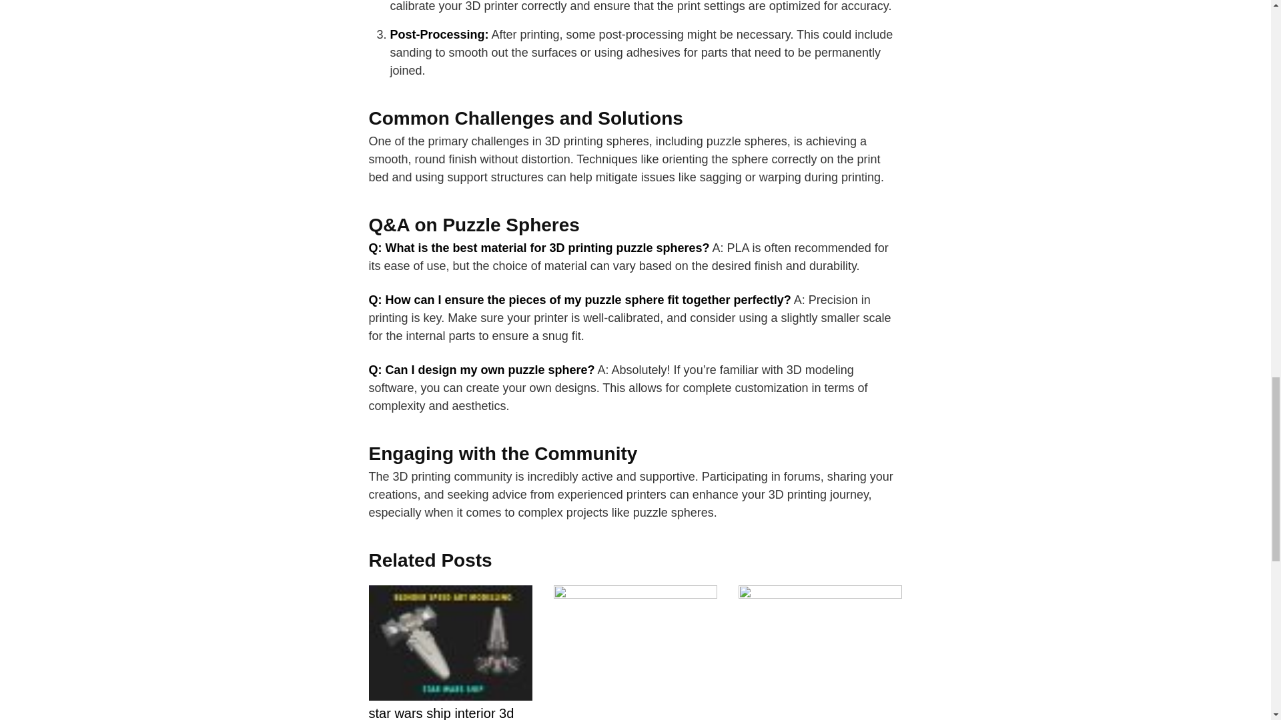 The width and height of the screenshot is (1281, 720). What do you see at coordinates (635, 691) in the screenshot?
I see `chomp chomp mario 3d models` at bounding box center [635, 691].